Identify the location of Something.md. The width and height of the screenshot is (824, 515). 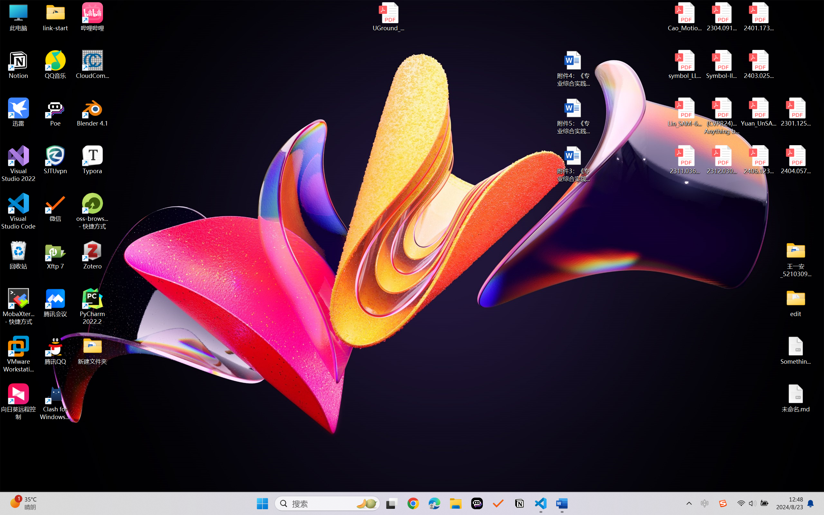
(796, 351).